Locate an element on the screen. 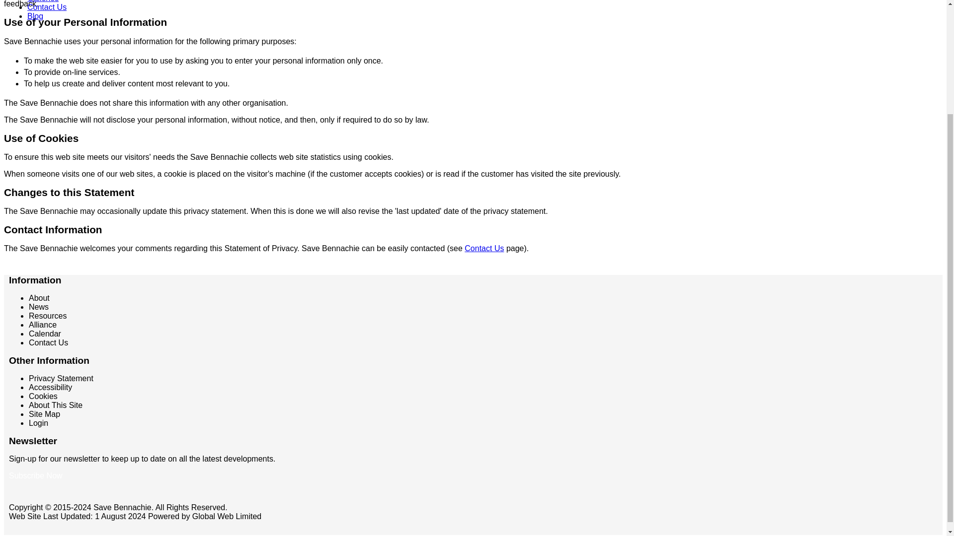 Image resolution: width=954 pixels, height=536 pixels. Privacy Statement is located at coordinates (61, 378).